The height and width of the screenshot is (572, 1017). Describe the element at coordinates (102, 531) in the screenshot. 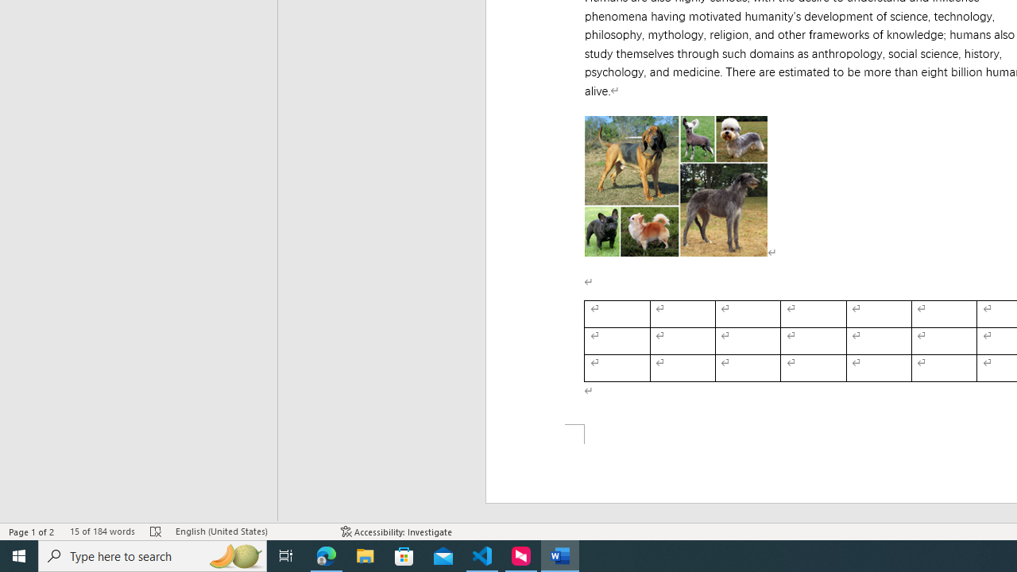

I see `Word Count 15 of 184 words` at that location.